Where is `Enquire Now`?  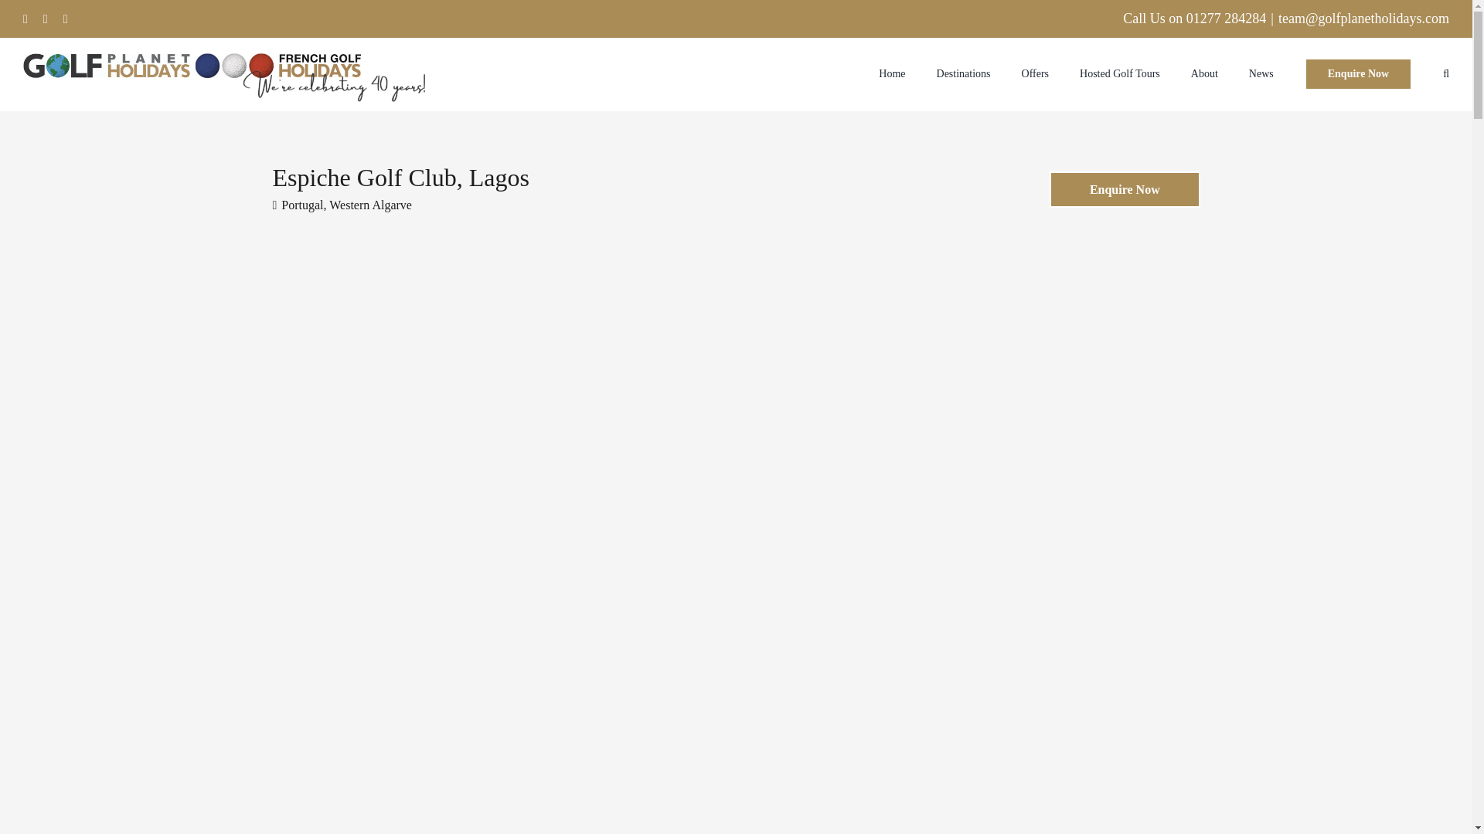 Enquire Now is located at coordinates (1358, 73).